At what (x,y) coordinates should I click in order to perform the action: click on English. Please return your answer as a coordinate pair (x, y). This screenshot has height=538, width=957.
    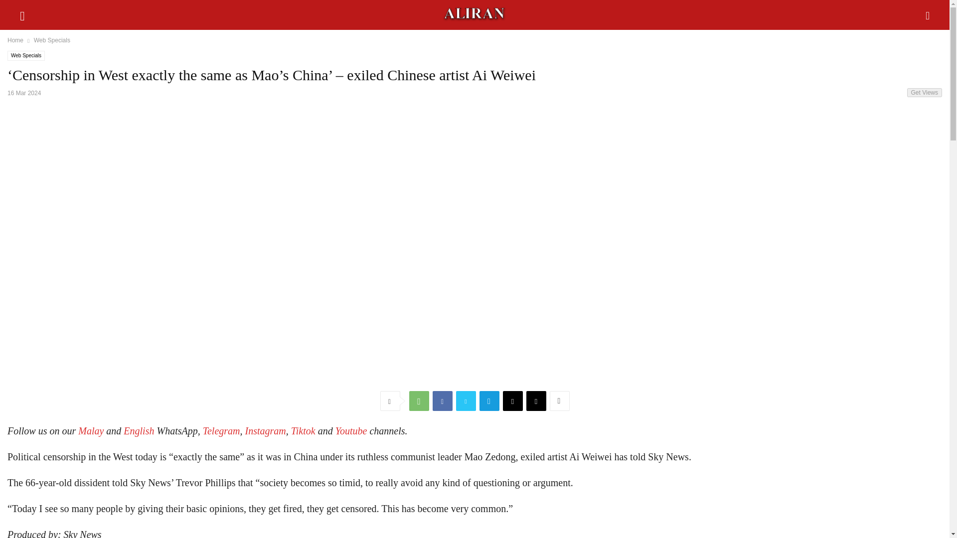
    Looking at the image, I should click on (139, 430).